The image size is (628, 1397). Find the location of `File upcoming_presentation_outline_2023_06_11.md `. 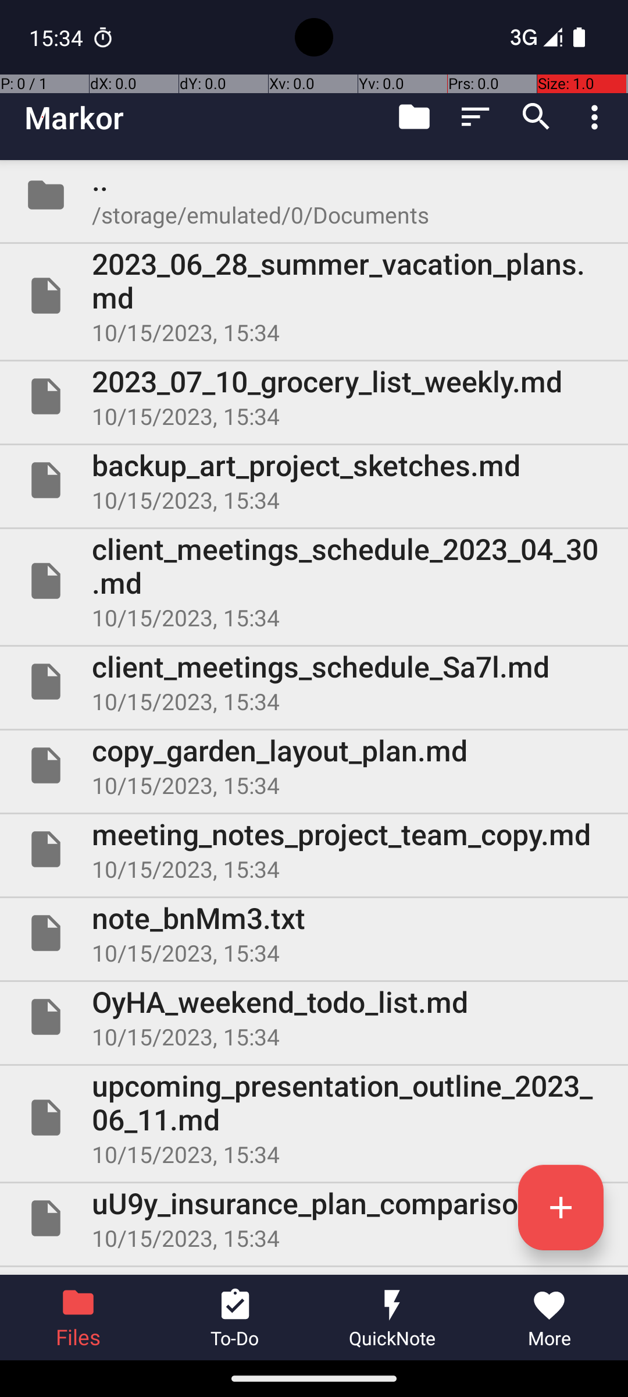

File upcoming_presentation_outline_2023_06_11.md  is located at coordinates (314, 1118).